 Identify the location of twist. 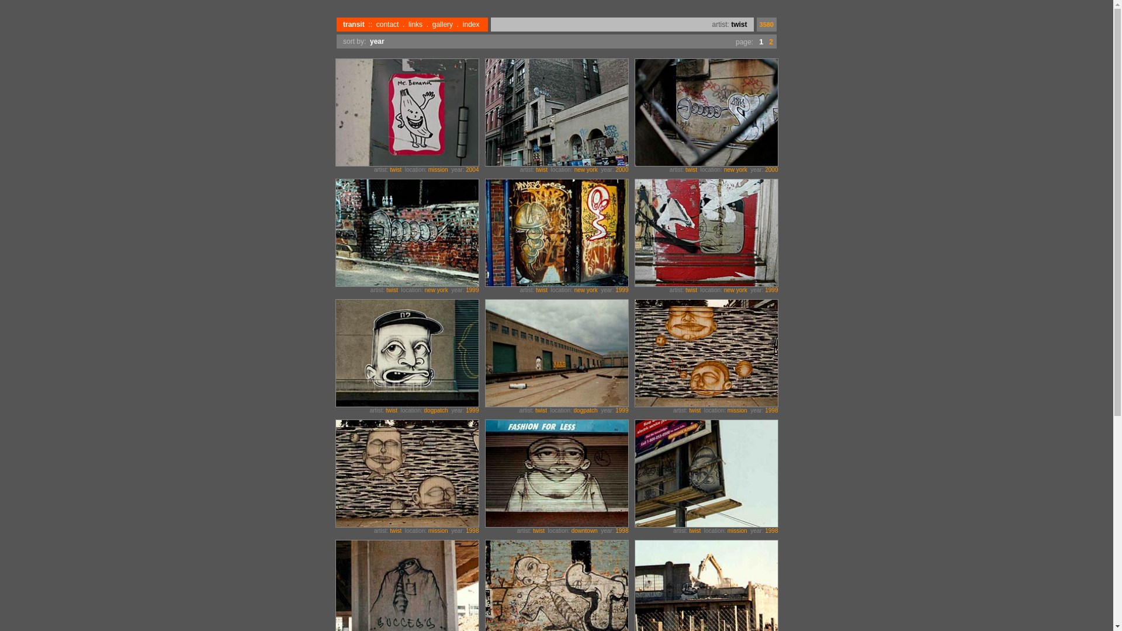
(542, 290).